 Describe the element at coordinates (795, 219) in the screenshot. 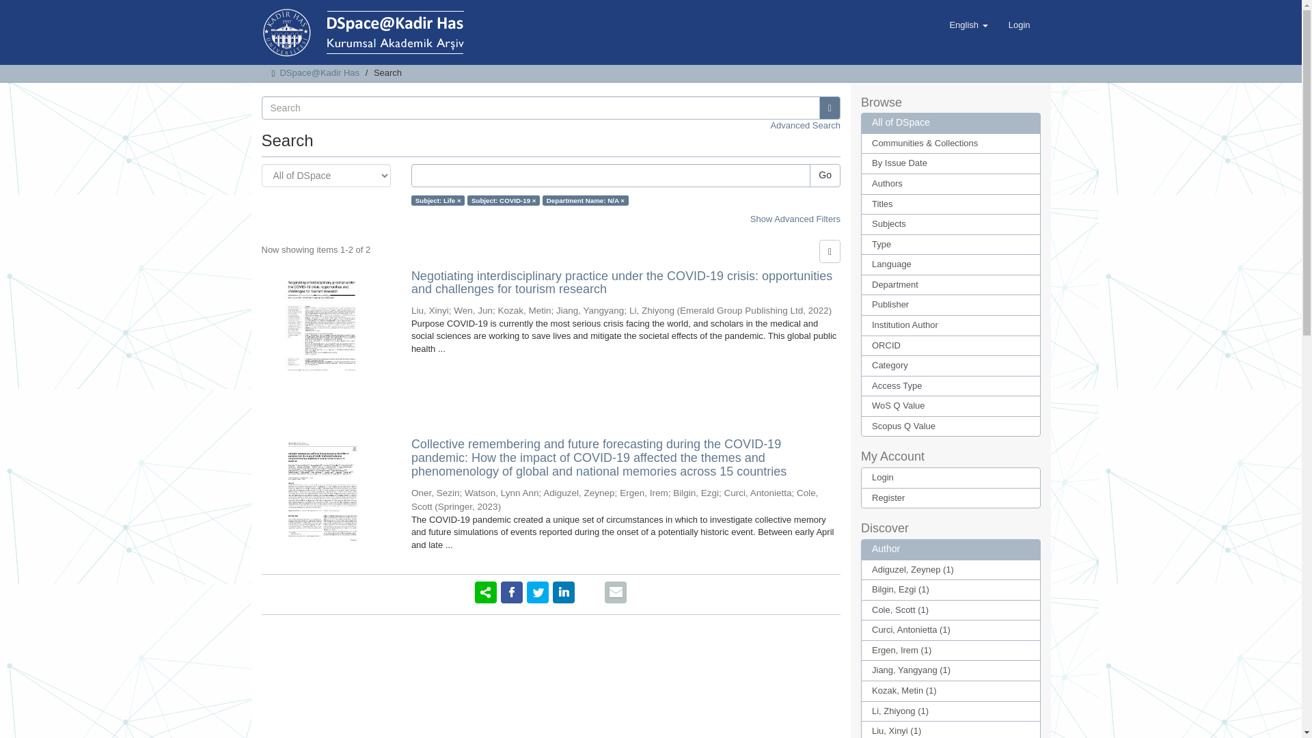

I see `Show Advanced Filters` at that location.